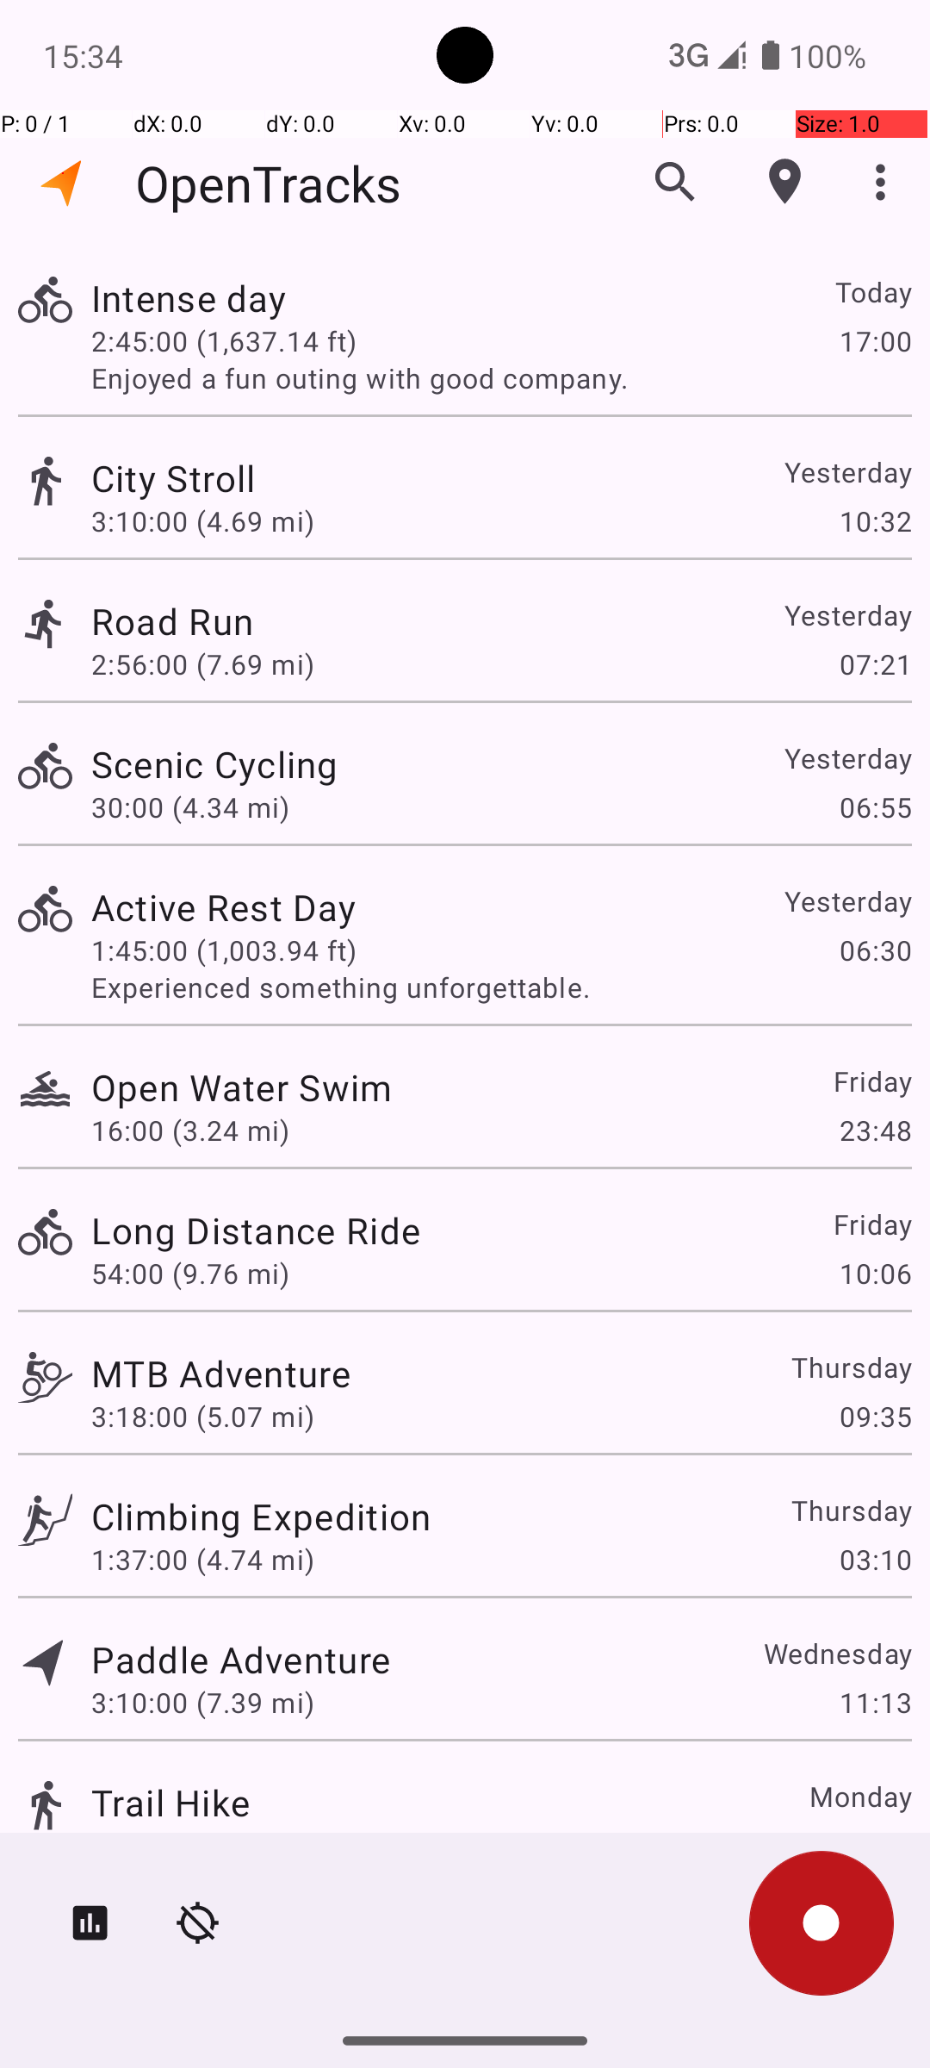 The height and width of the screenshot is (2068, 930). Describe the element at coordinates (174, 477) in the screenshot. I see `City Stroll` at that location.